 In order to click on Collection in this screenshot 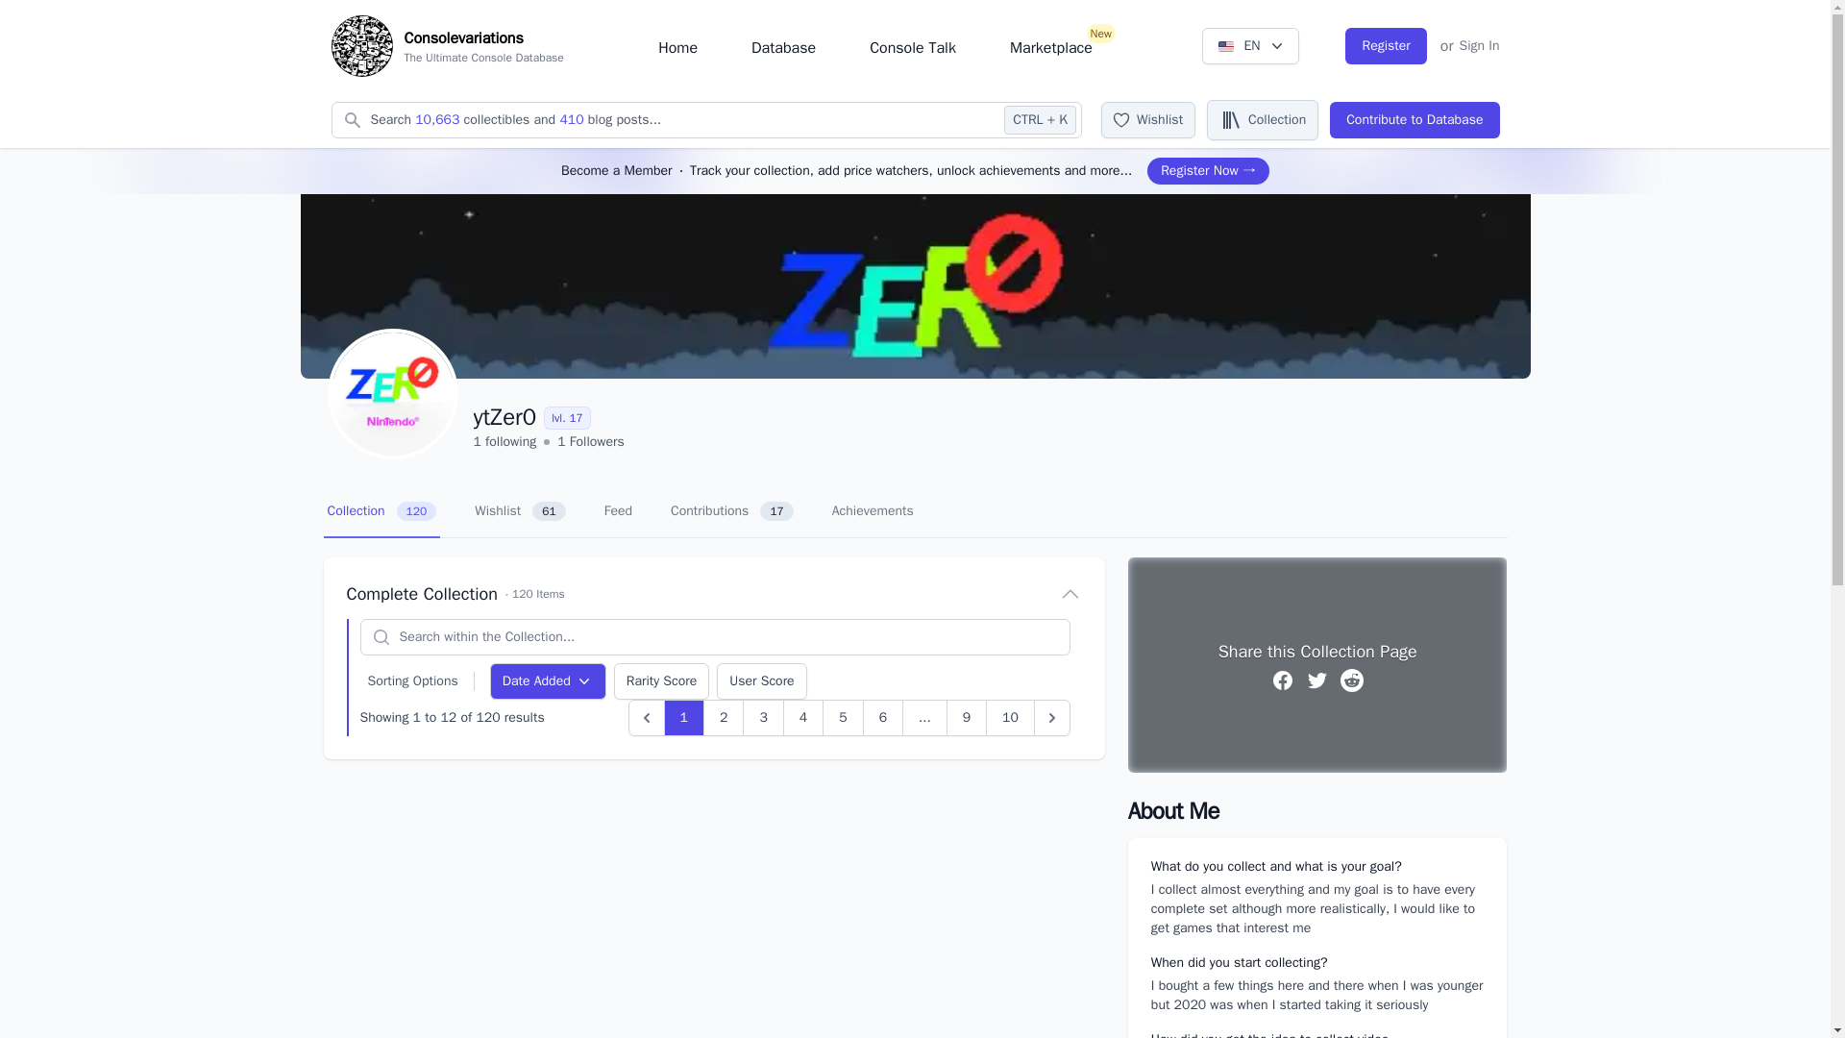, I will do `click(1250, 46)`.